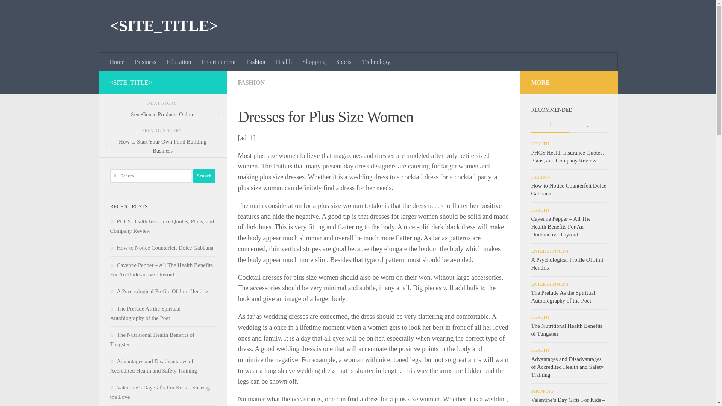 This screenshot has height=406, width=722. What do you see at coordinates (284, 62) in the screenshot?
I see `Health` at bounding box center [284, 62].